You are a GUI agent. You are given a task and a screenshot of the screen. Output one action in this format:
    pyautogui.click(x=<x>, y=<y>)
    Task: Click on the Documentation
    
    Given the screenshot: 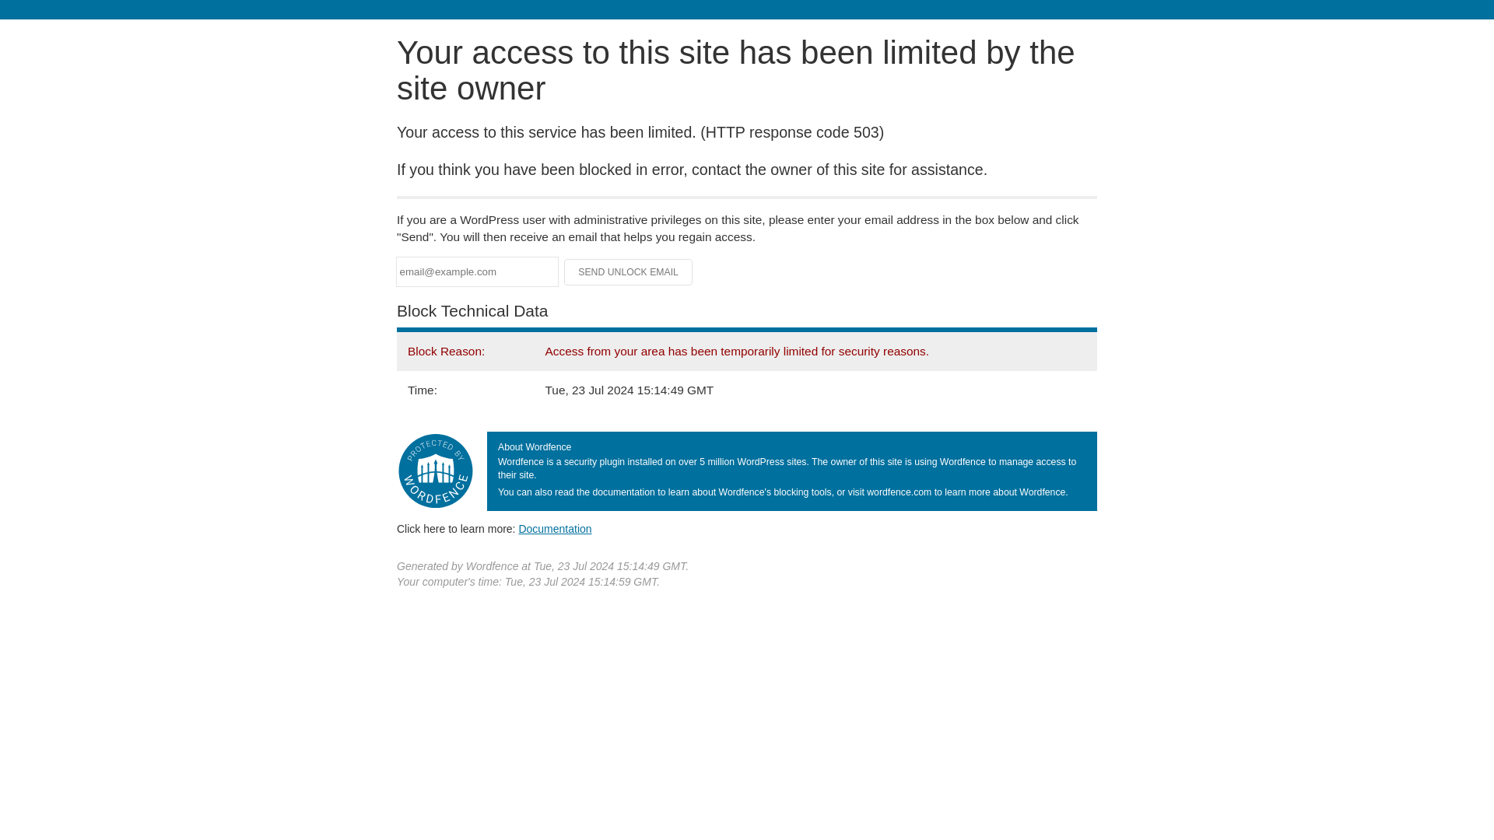 What is the action you would take?
    pyautogui.click(x=555, y=528)
    